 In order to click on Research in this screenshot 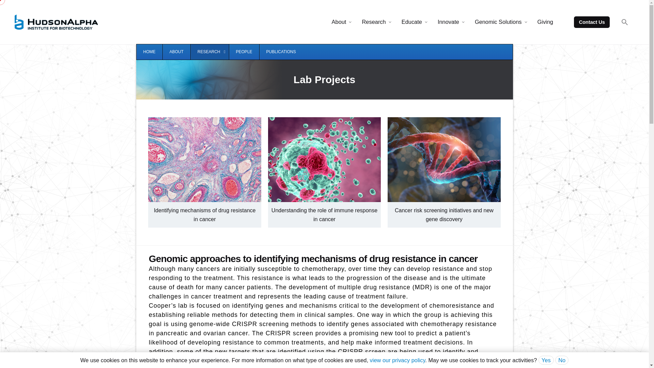, I will do `click(373, 22)`.